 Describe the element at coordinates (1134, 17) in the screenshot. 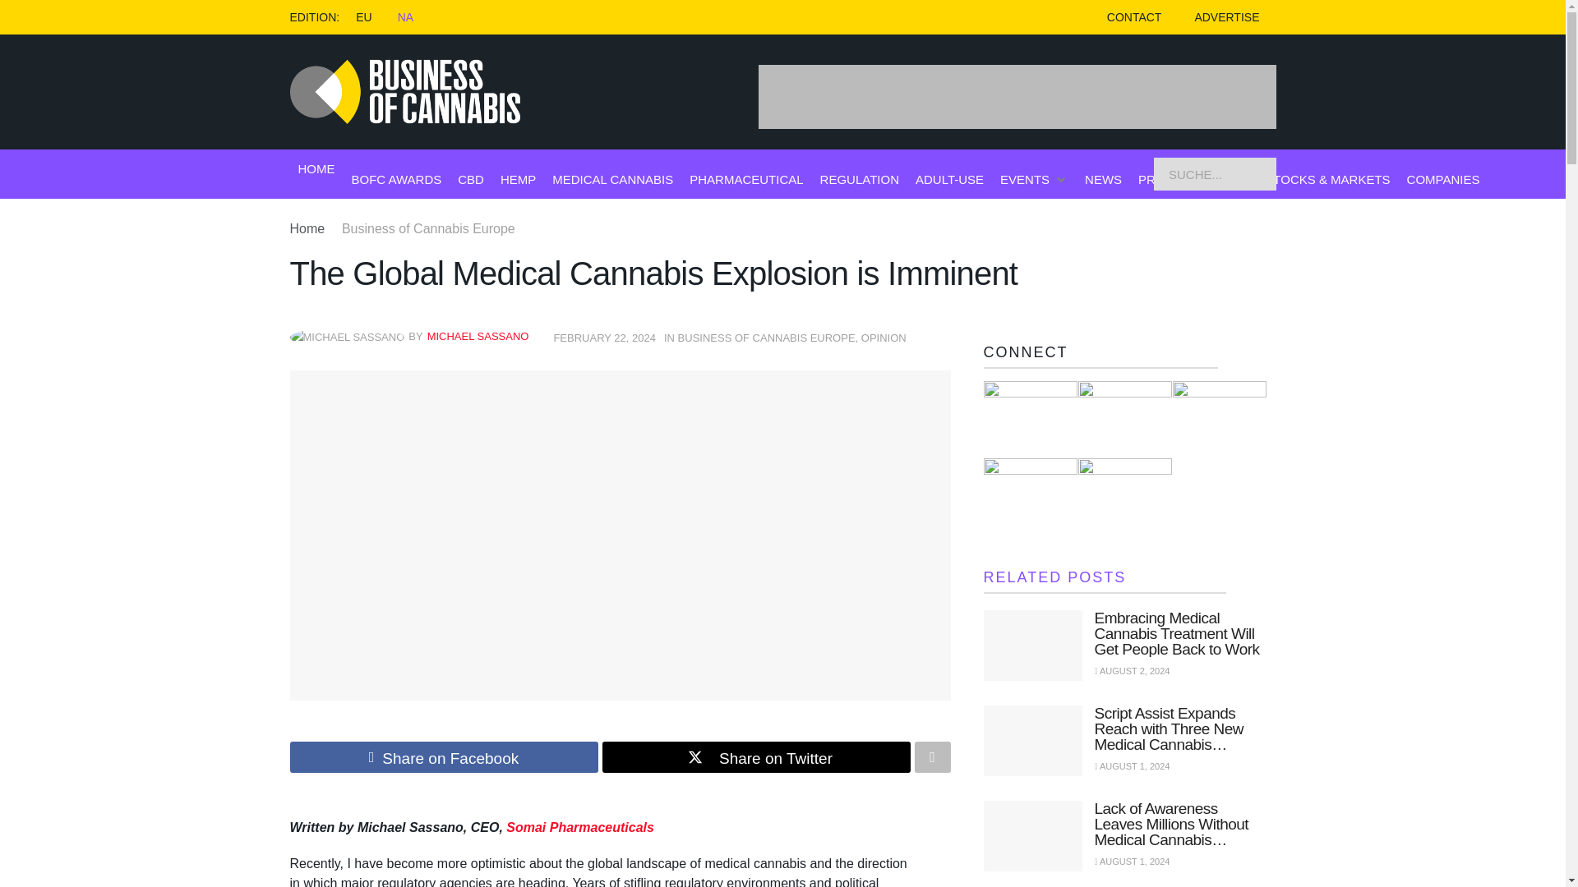

I see `CONTACT` at that location.